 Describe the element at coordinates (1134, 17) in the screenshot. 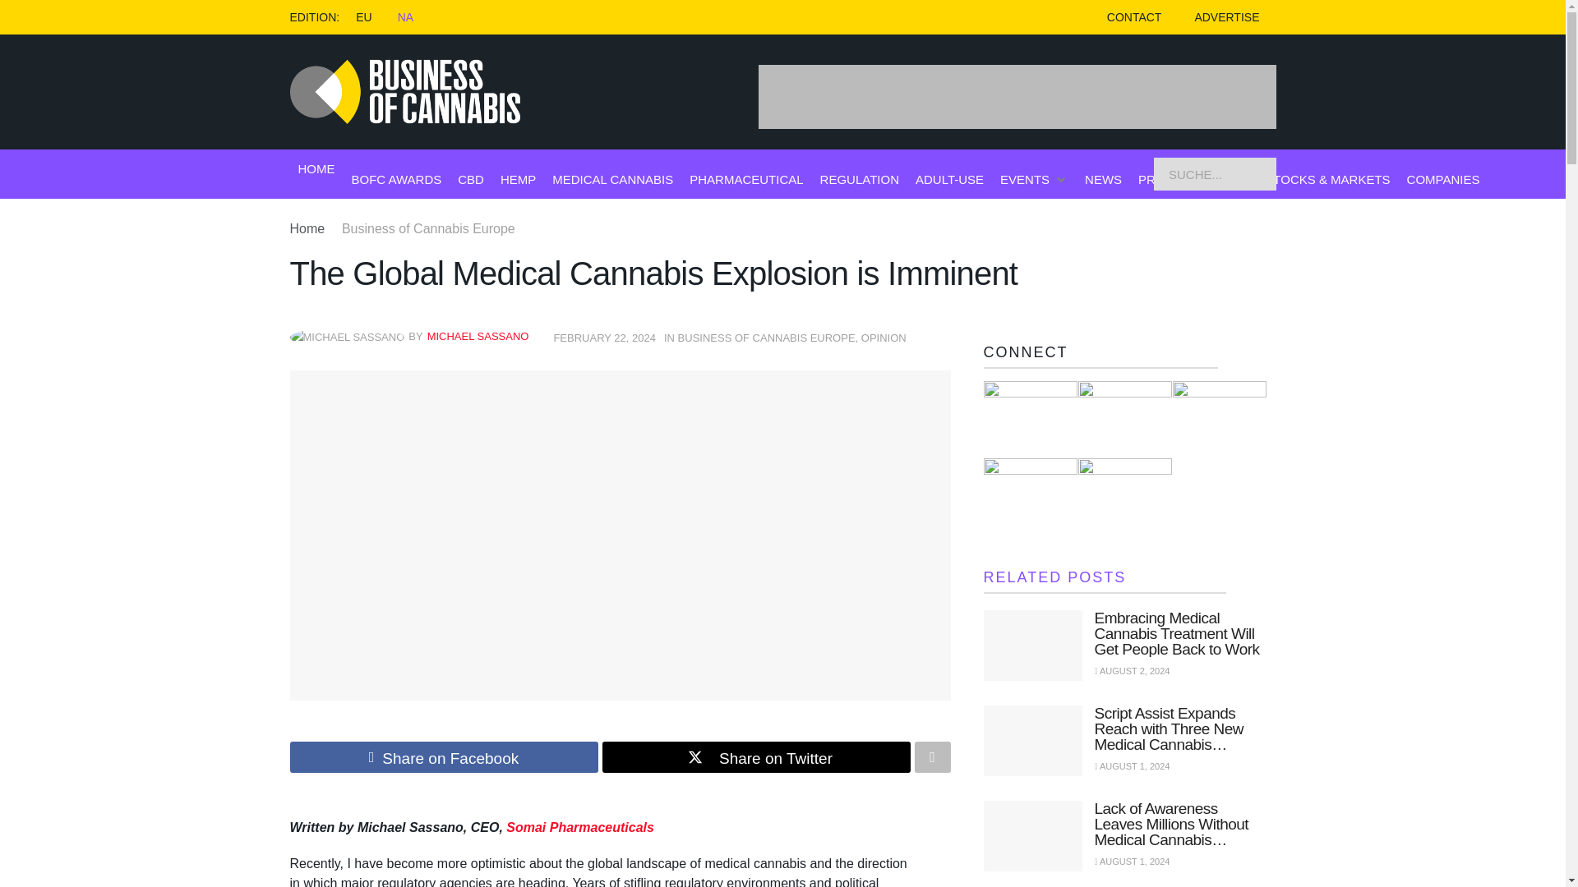

I see `CONTACT` at that location.